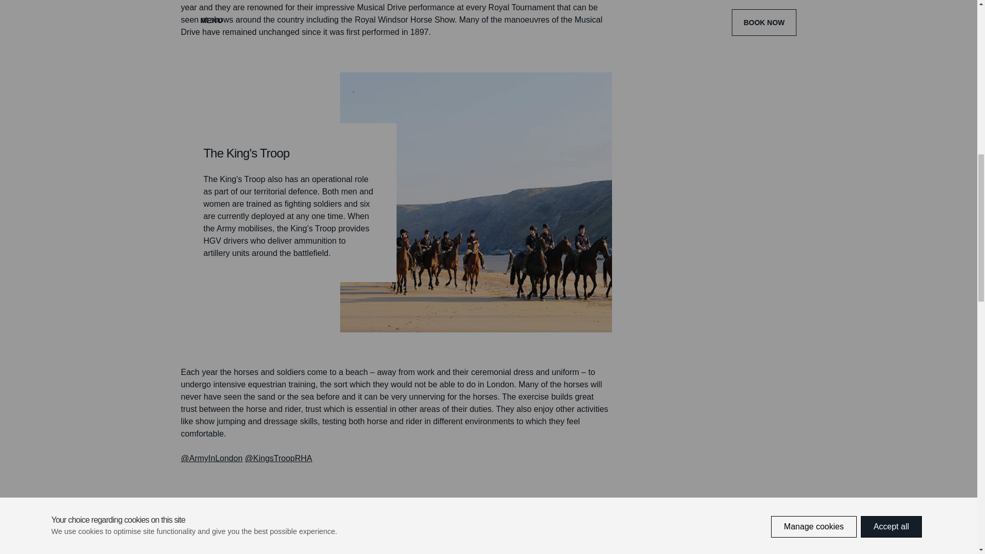 Image resolution: width=985 pixels, height=554 pixels. Describe the element at coordinates (278, 458) in the screenshot. I see `Visit website` at that location.